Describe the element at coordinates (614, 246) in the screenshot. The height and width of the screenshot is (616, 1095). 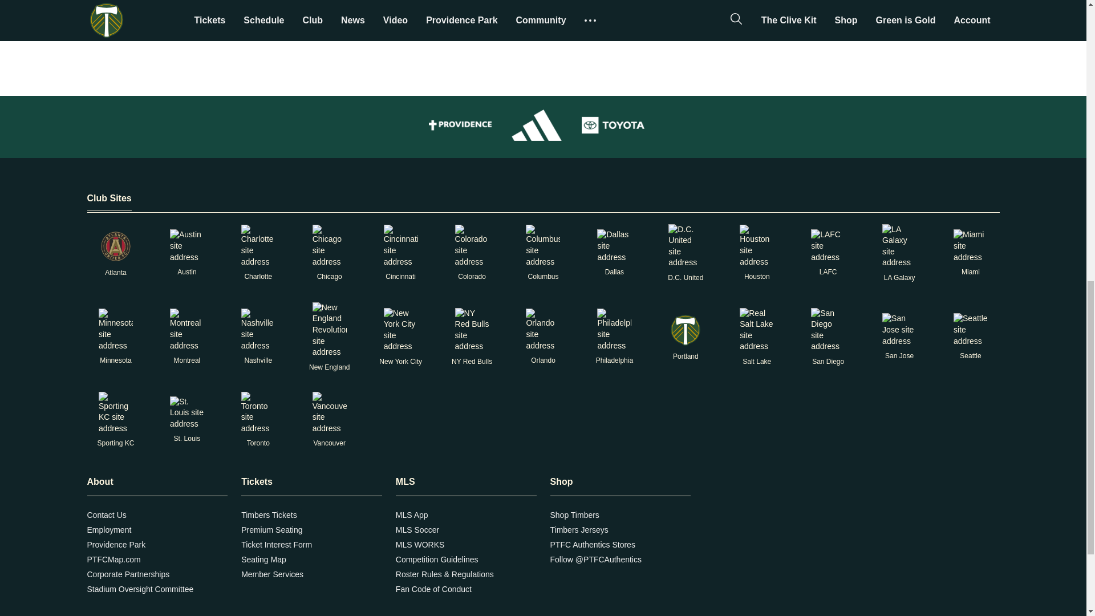
I see `Link to Dallas` at that location.